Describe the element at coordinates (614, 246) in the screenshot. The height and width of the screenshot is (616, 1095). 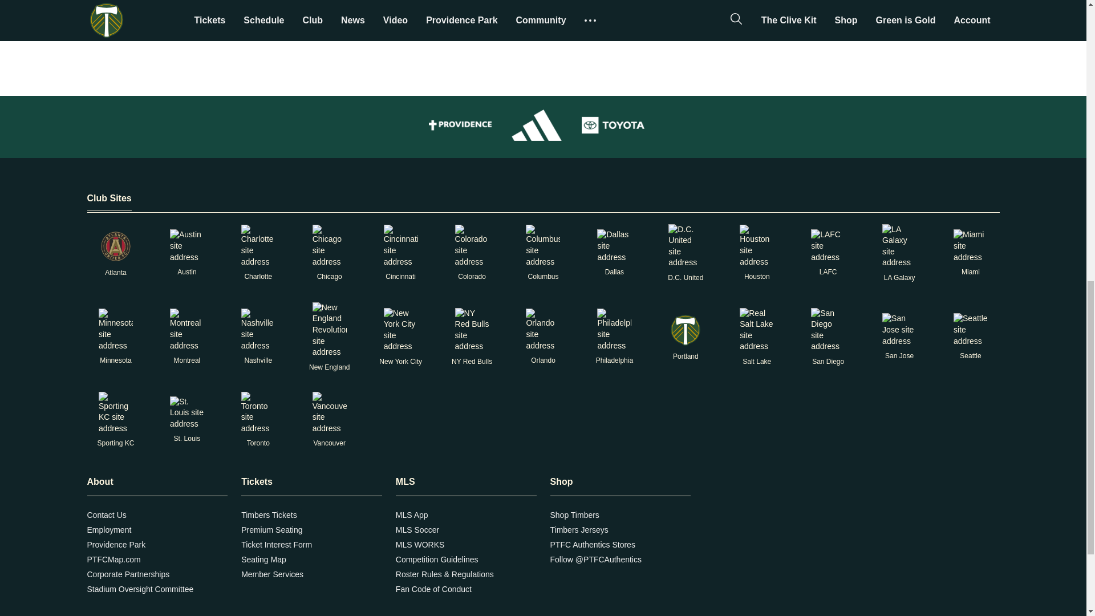
I see `Link to Dallas` at that location.